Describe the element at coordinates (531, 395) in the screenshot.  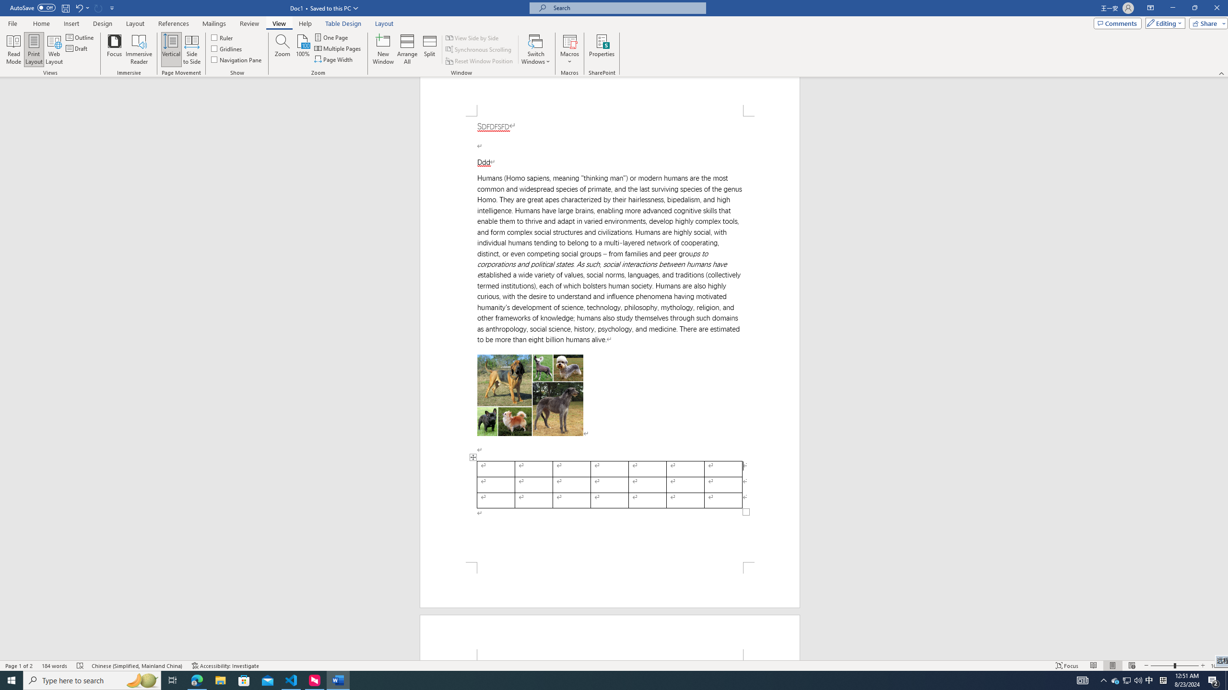
I see `Morphological variation in six dogs` at that location.